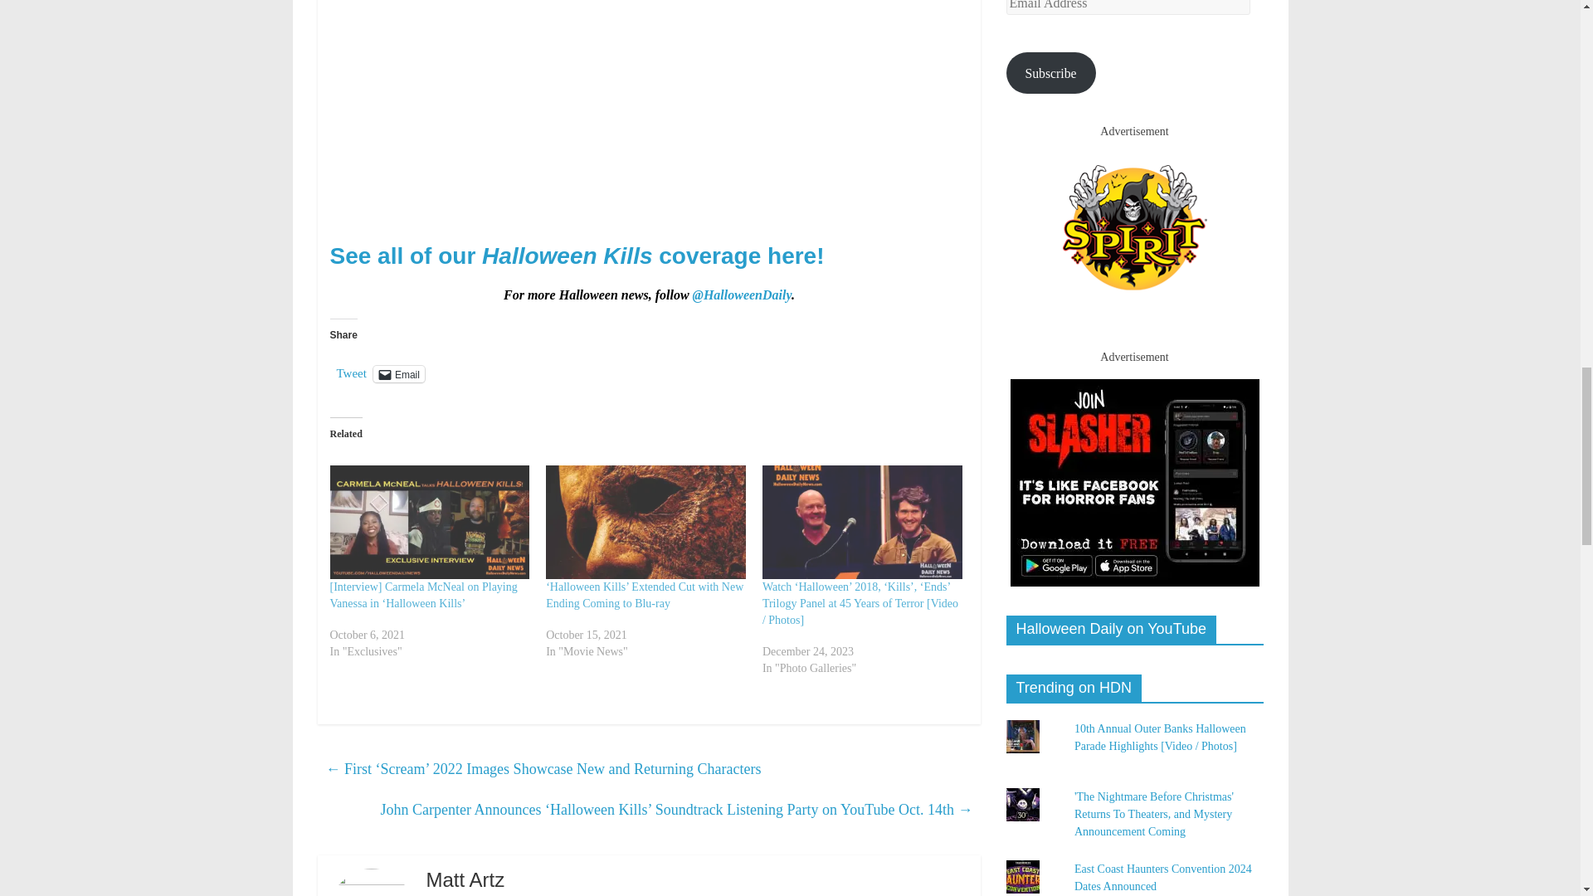 The image size is (1593, 896). Describe the element at coordinates (398, 373) in the screenshot. I see `Email` at that location.